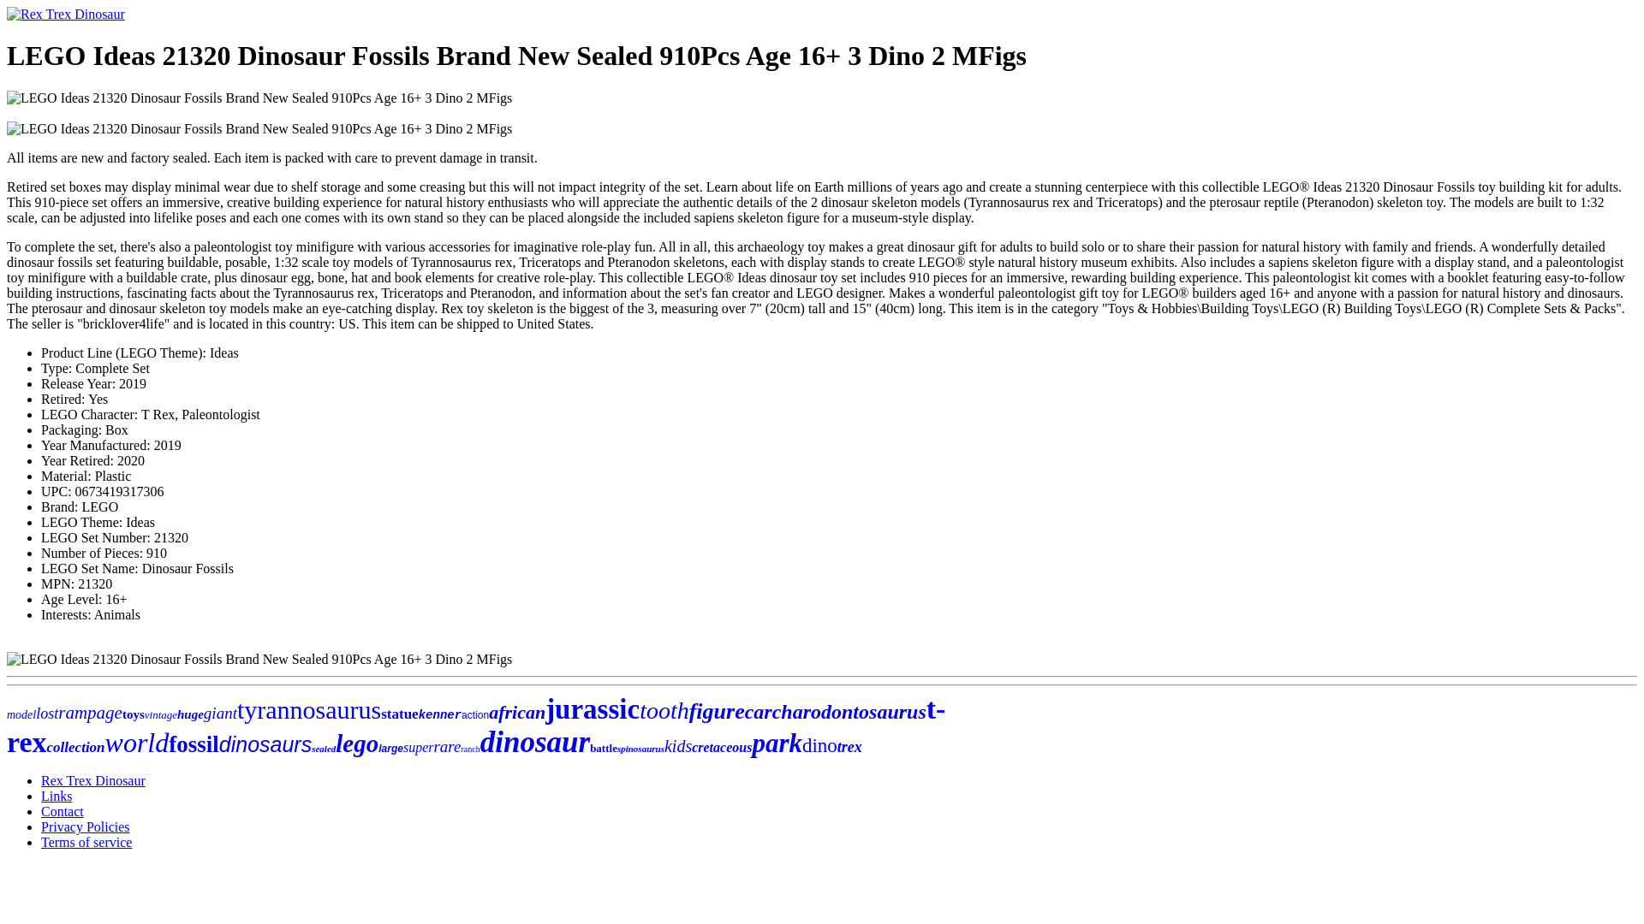 The width and height of the screenshot is (1644, 924). Describe the element at coordinates (474, 715) in the screenshot. I see `action` at that location.